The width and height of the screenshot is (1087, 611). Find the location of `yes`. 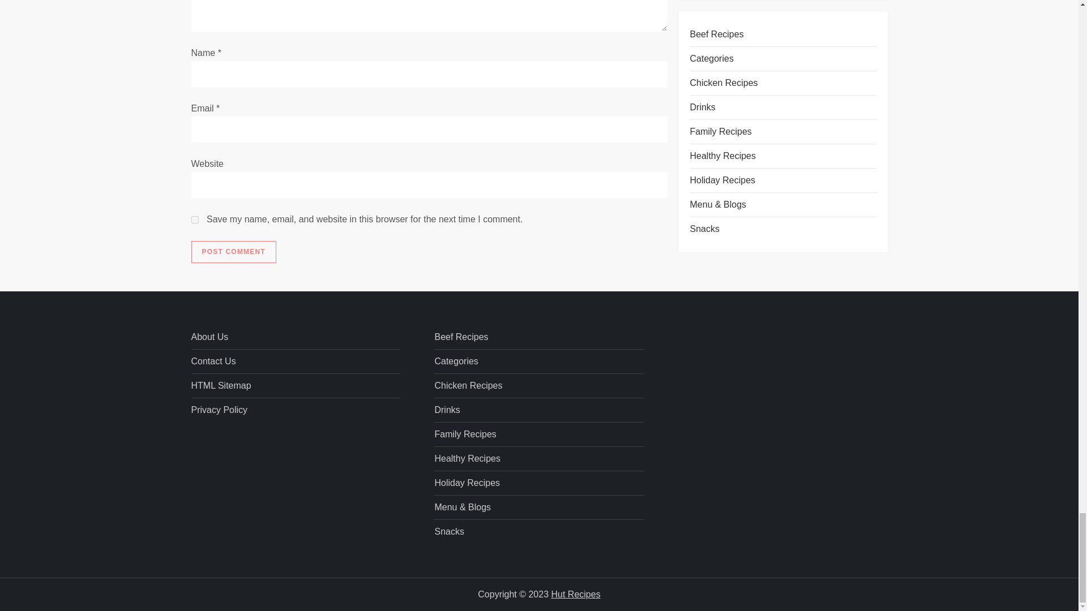

yes is located at coordinates (195, 220).